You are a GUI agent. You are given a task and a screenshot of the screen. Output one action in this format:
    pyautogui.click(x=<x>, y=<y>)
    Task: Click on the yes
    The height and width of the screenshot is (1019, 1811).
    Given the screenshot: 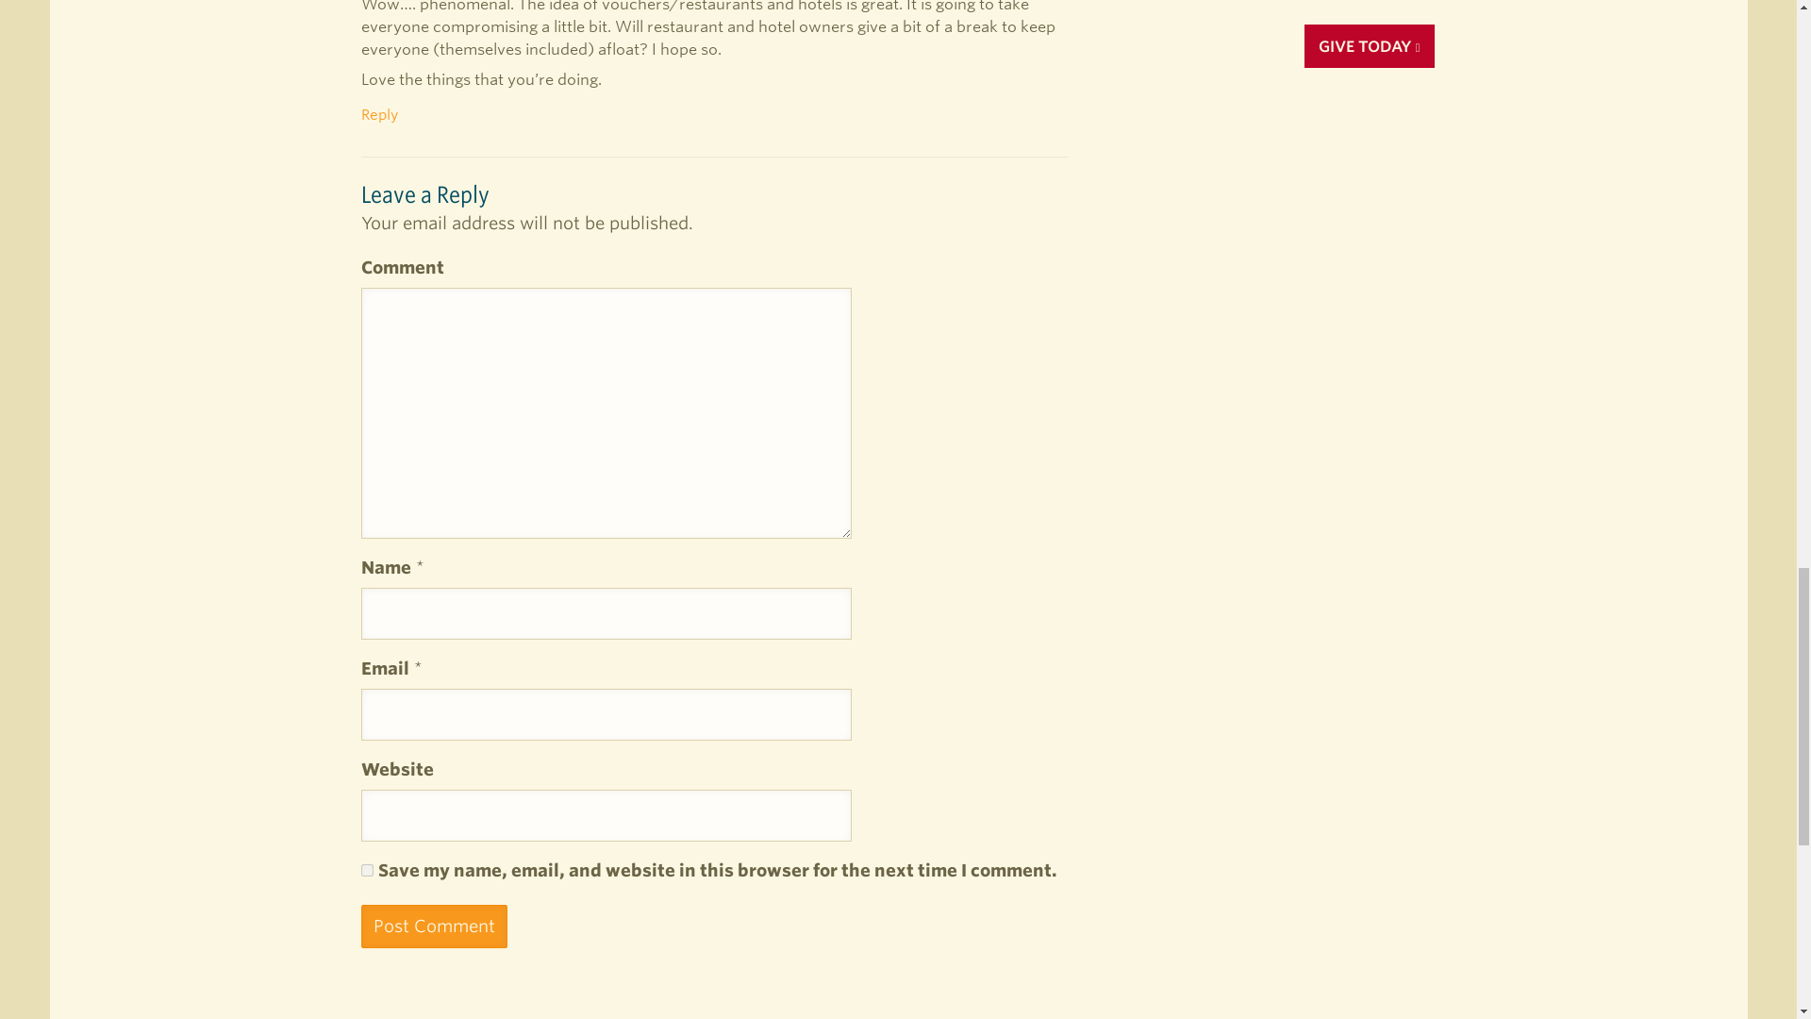 What is the action you would take?
    pyautogui.click(x=366, y=870)
    